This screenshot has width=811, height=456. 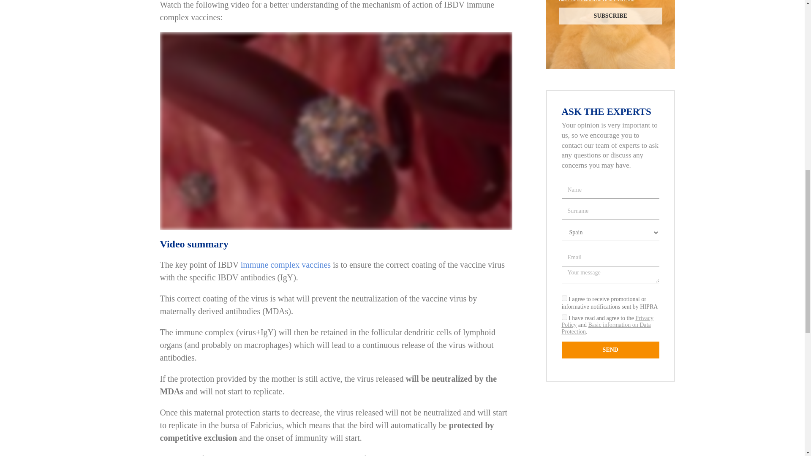 I want to click on 1, so click(x=564, y=318).